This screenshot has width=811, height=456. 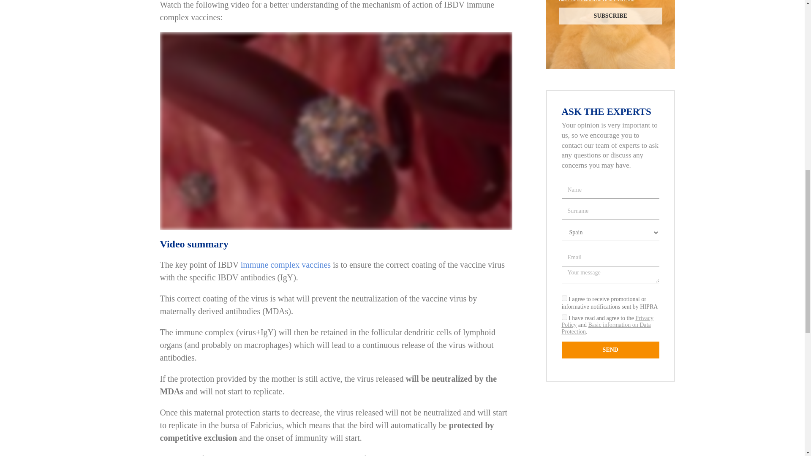 I want to click on 1, so click(x=564, y=318).